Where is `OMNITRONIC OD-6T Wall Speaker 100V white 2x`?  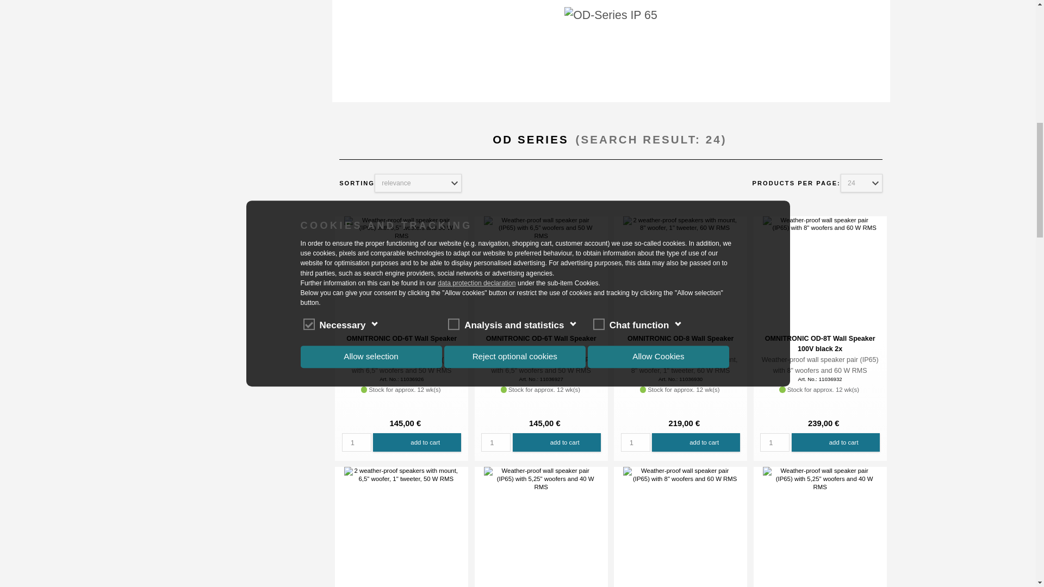 OMNITRONIC OD-6T Wall Speaker 100V white 2x is located at coordinates (541, 228).